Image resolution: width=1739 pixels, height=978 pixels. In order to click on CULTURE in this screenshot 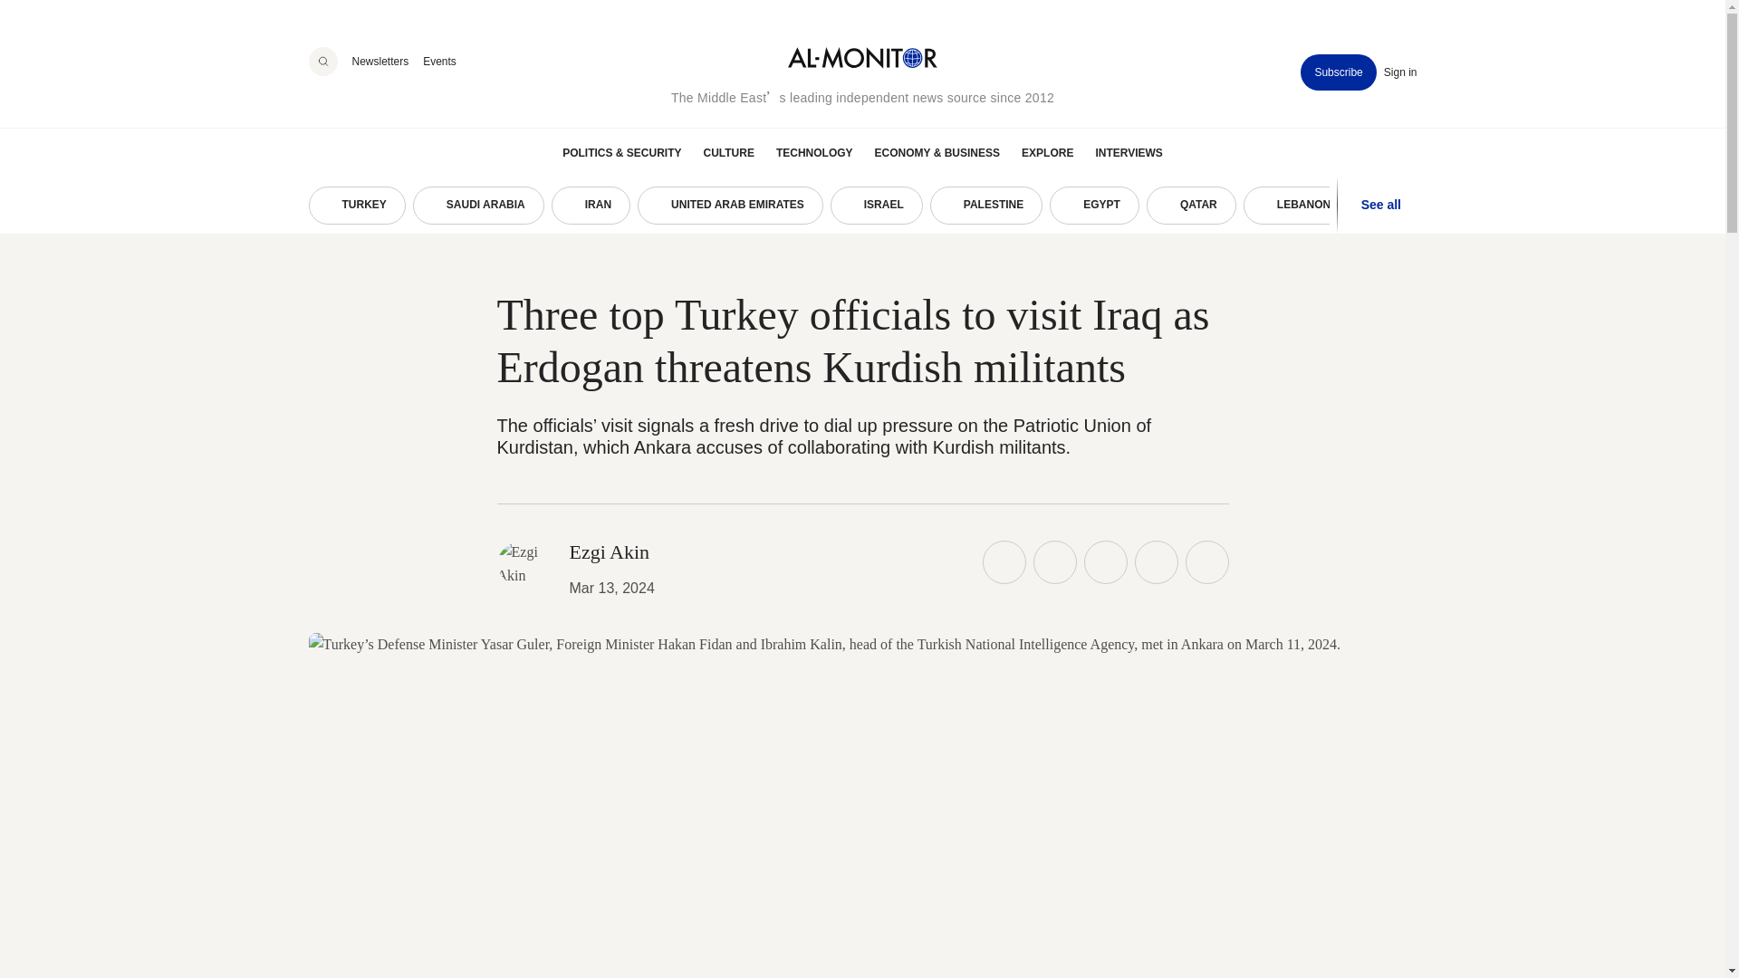, I will do `click(727, 152)`.